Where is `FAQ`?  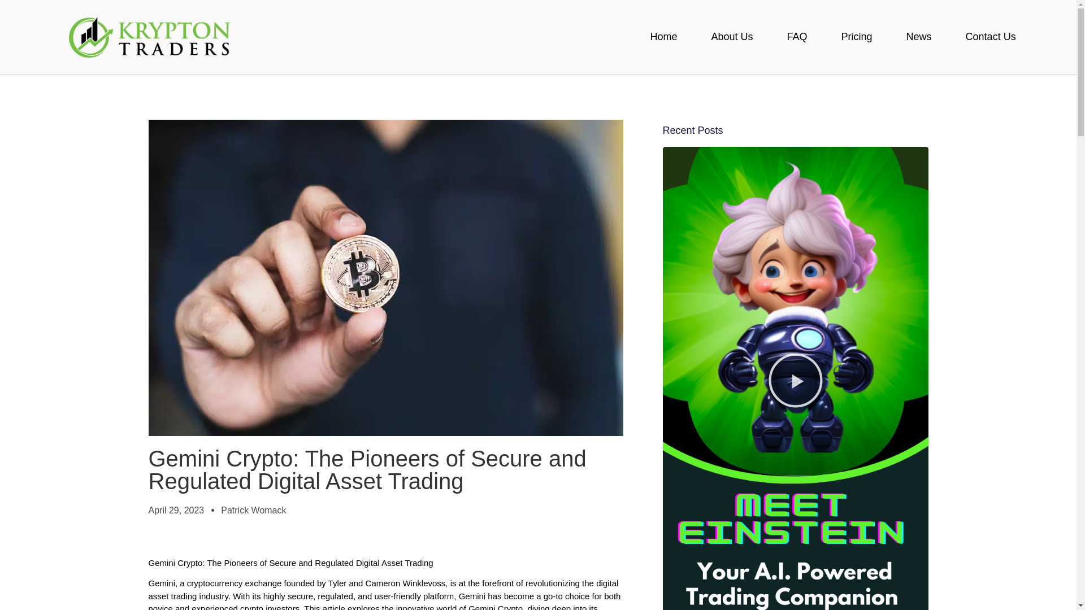 FAQ is located at coordinates (797, 36).